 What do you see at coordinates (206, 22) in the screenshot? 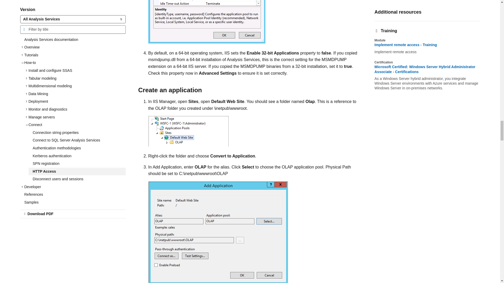
I see `Screenshot of Advanced Settings property page` at bounding box center [206, 22].